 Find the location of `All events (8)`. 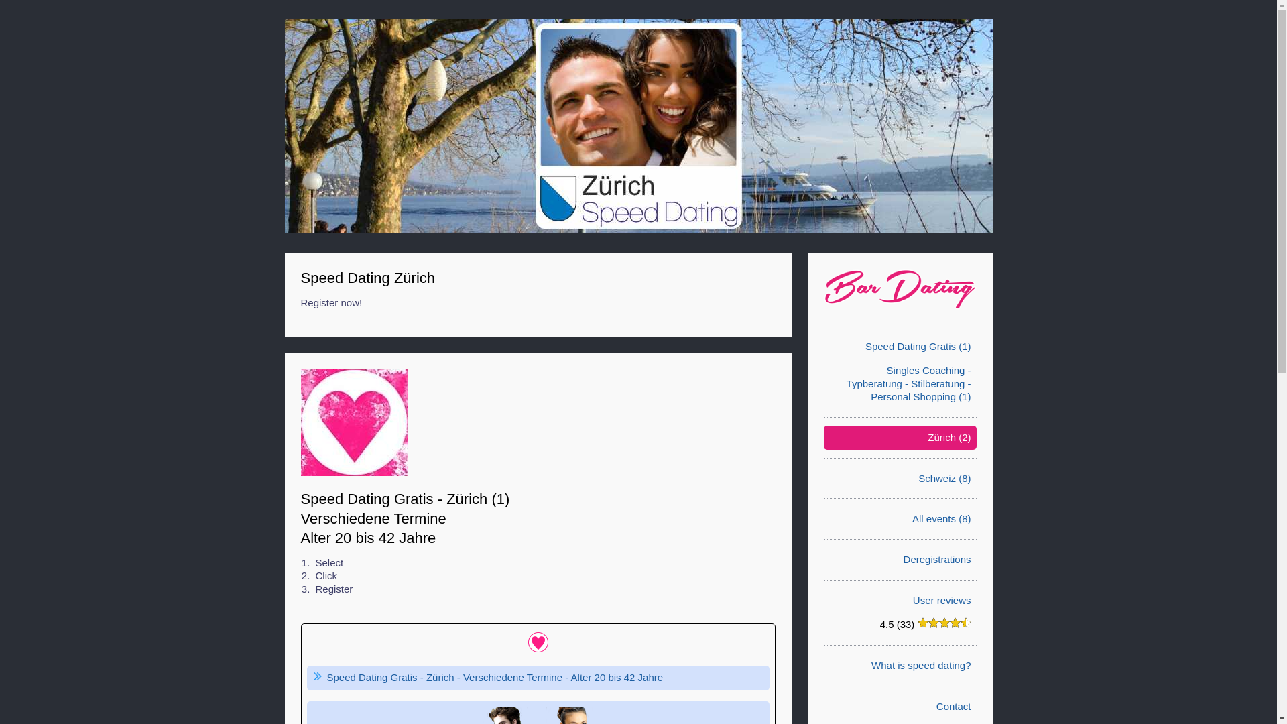

All events (8) is located at coordinates (942, 519).